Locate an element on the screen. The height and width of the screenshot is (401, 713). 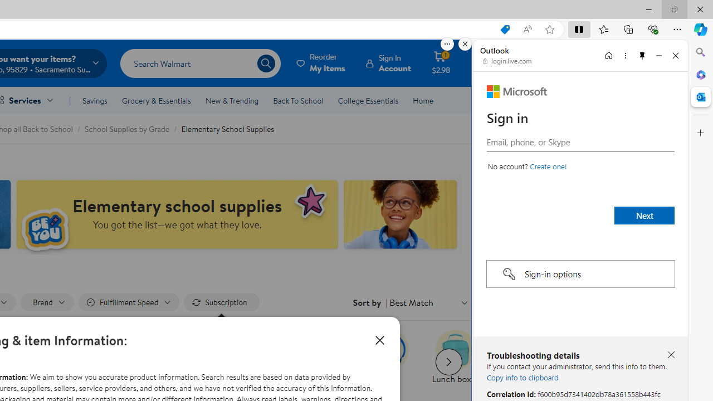
Enter your email, phone, or Skype. is located at coordinates (580, 141).